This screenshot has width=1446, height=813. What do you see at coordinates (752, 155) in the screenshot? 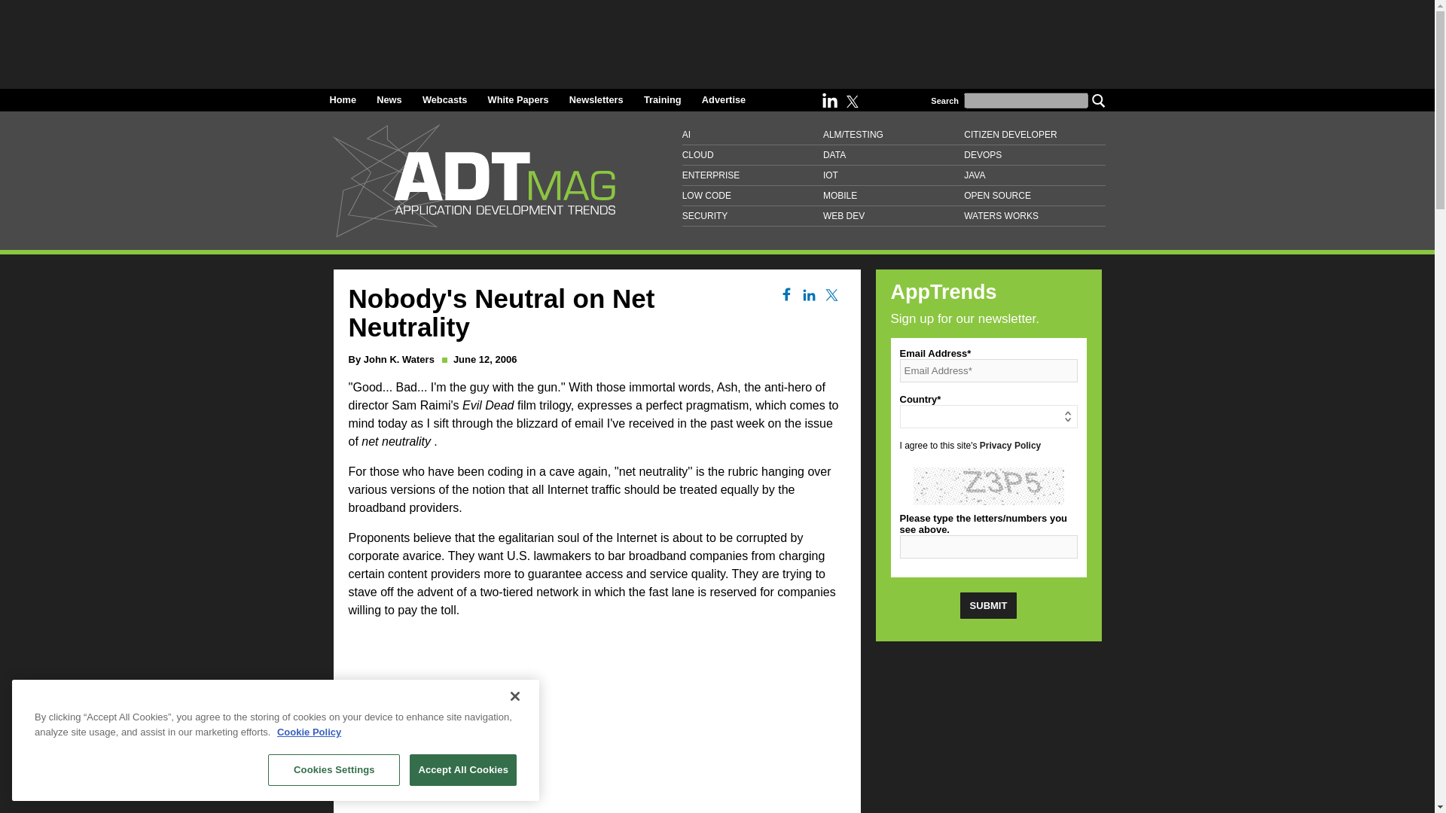
I see `CLOUD` at bounding box center [752, 155].